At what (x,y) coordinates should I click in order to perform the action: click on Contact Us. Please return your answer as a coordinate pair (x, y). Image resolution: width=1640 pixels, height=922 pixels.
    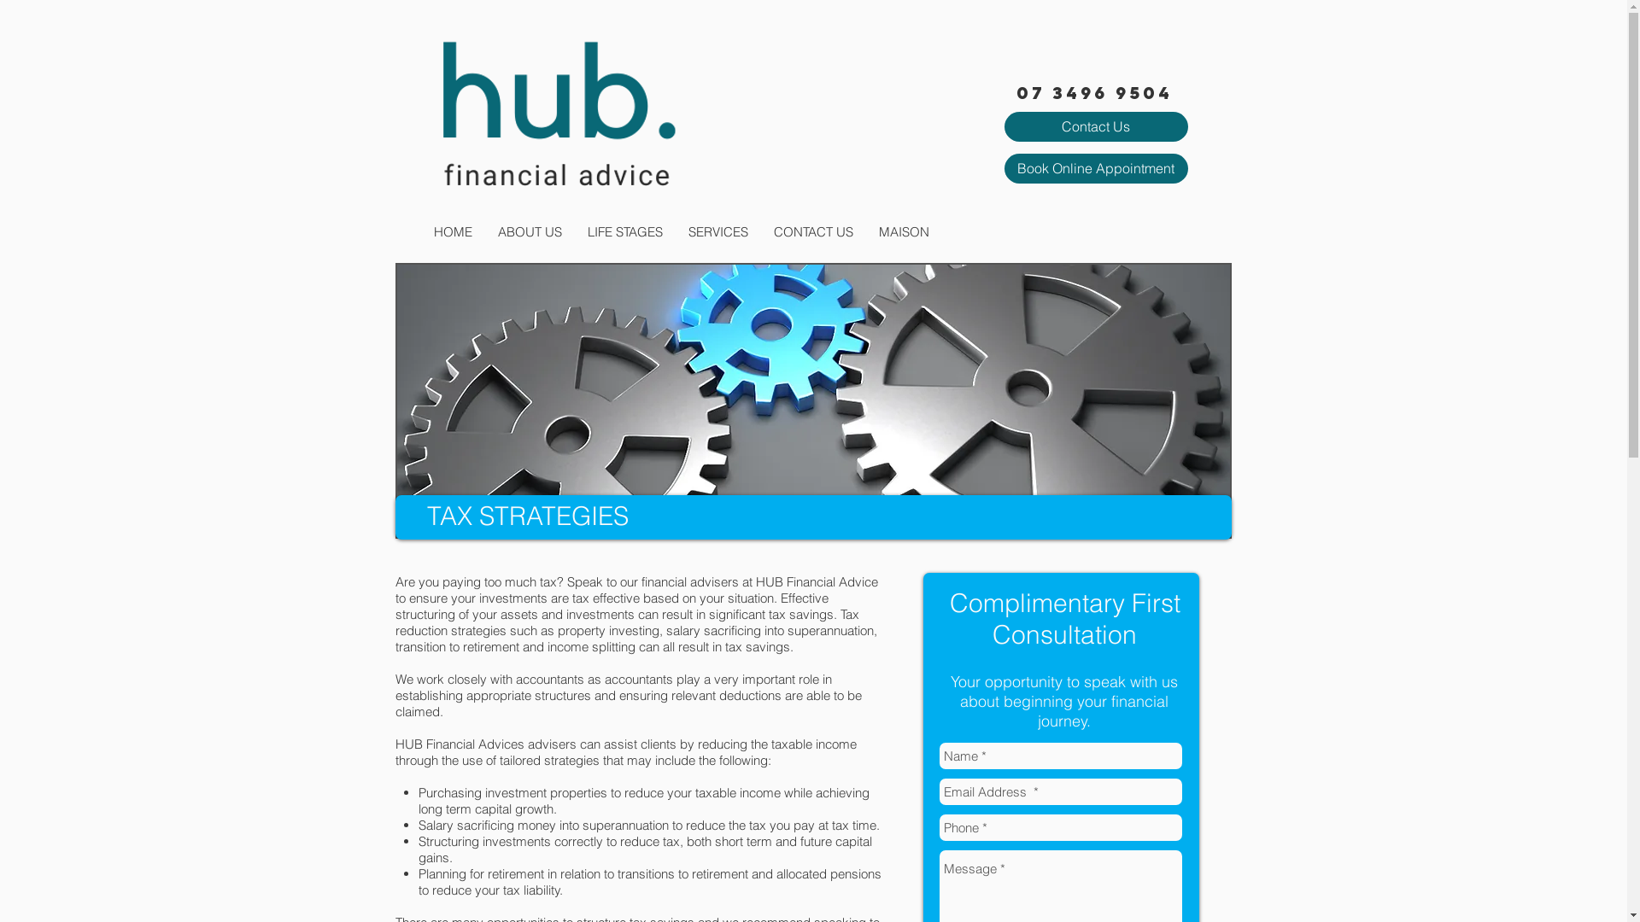
    Looking at the image, I should click on (1097, 126).